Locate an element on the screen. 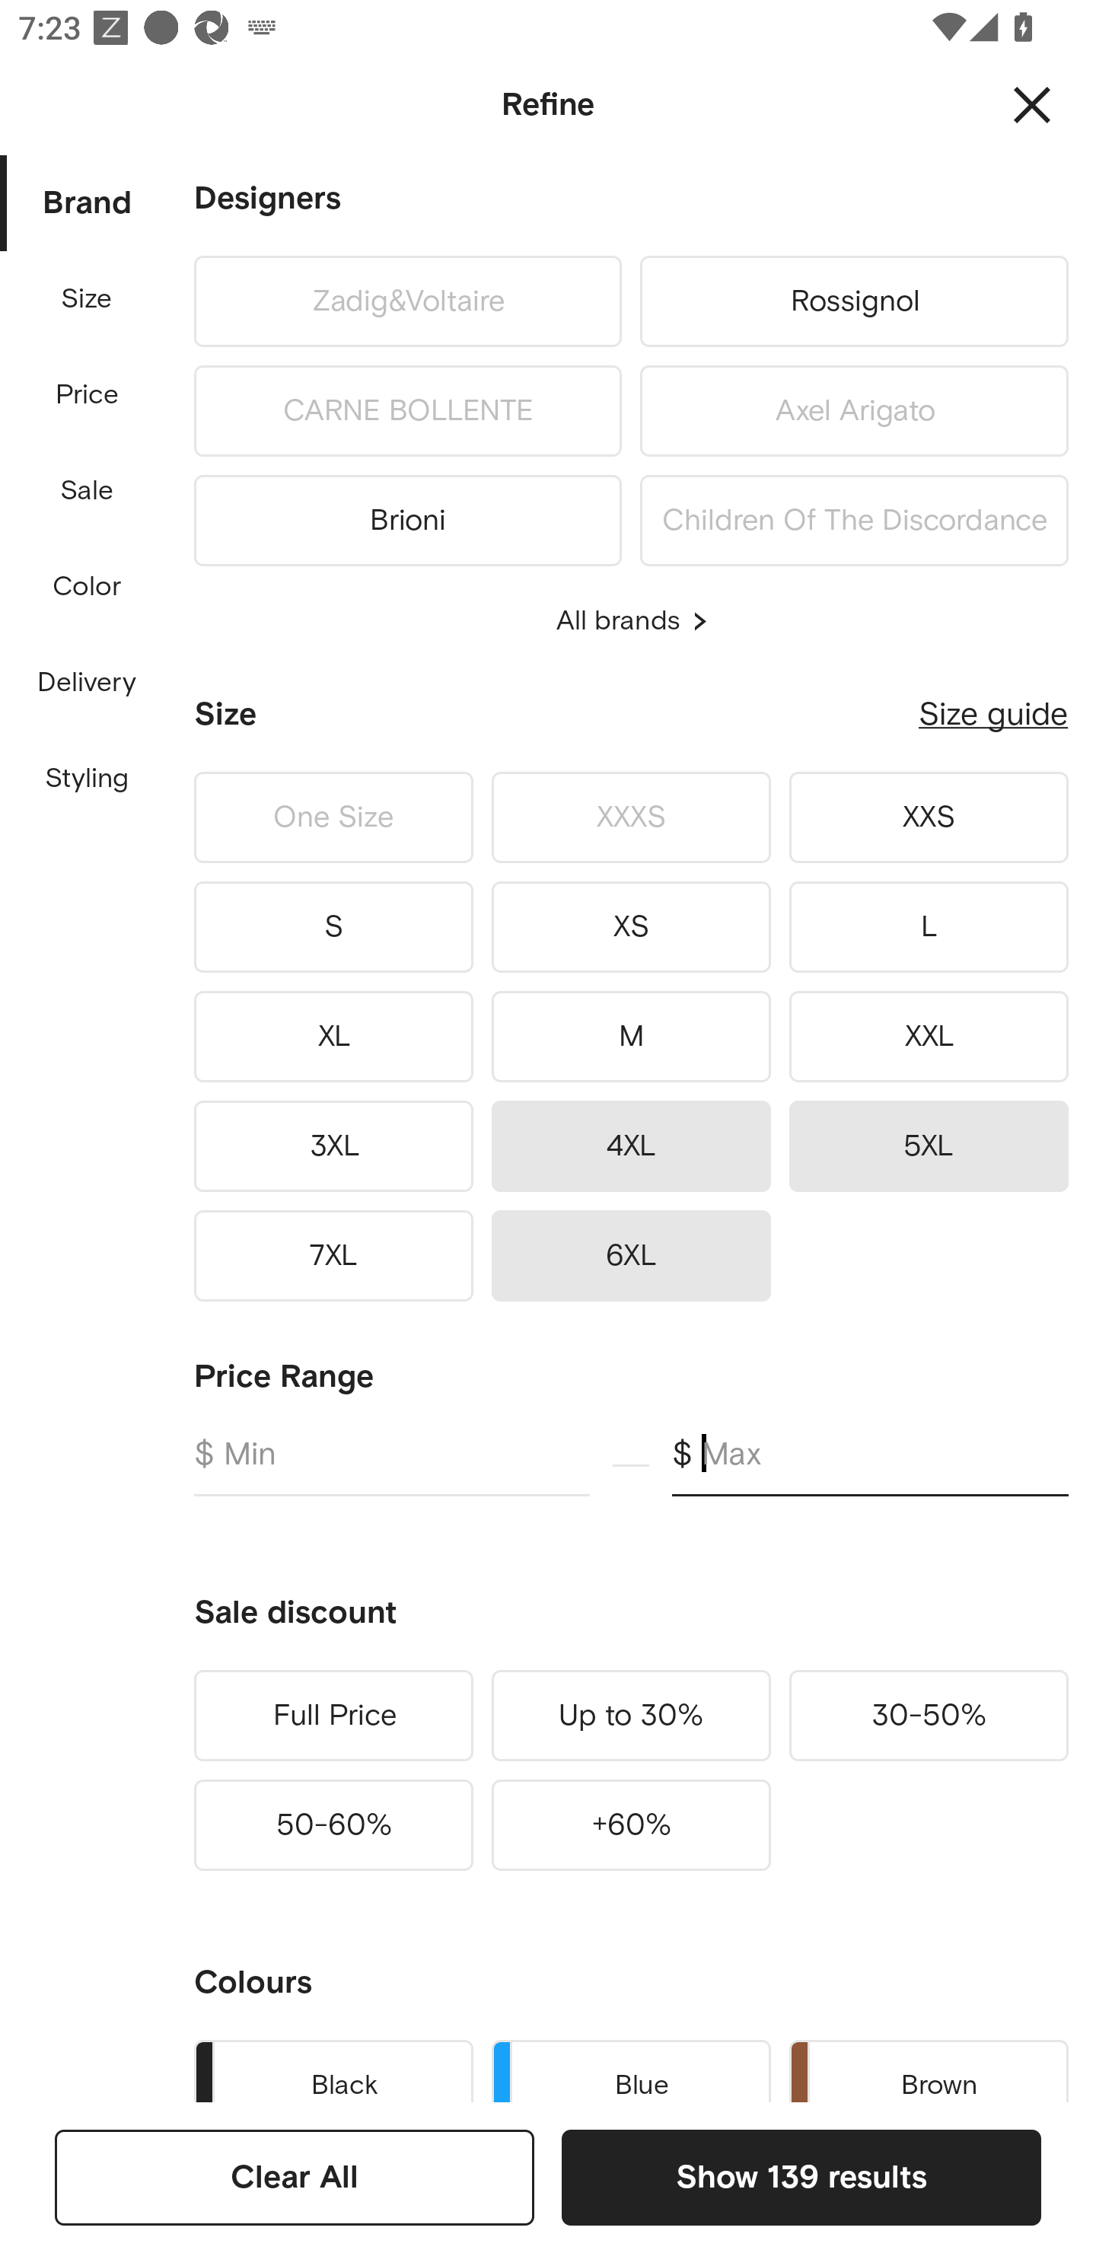 The image size is (1096, 2253). 3XL is located at coordinates (333, 1145).